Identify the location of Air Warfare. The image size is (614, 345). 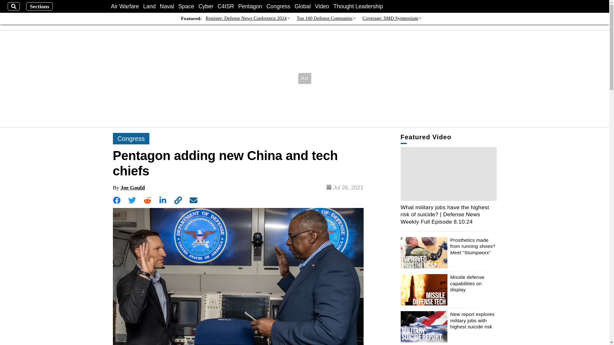
(125, 6).